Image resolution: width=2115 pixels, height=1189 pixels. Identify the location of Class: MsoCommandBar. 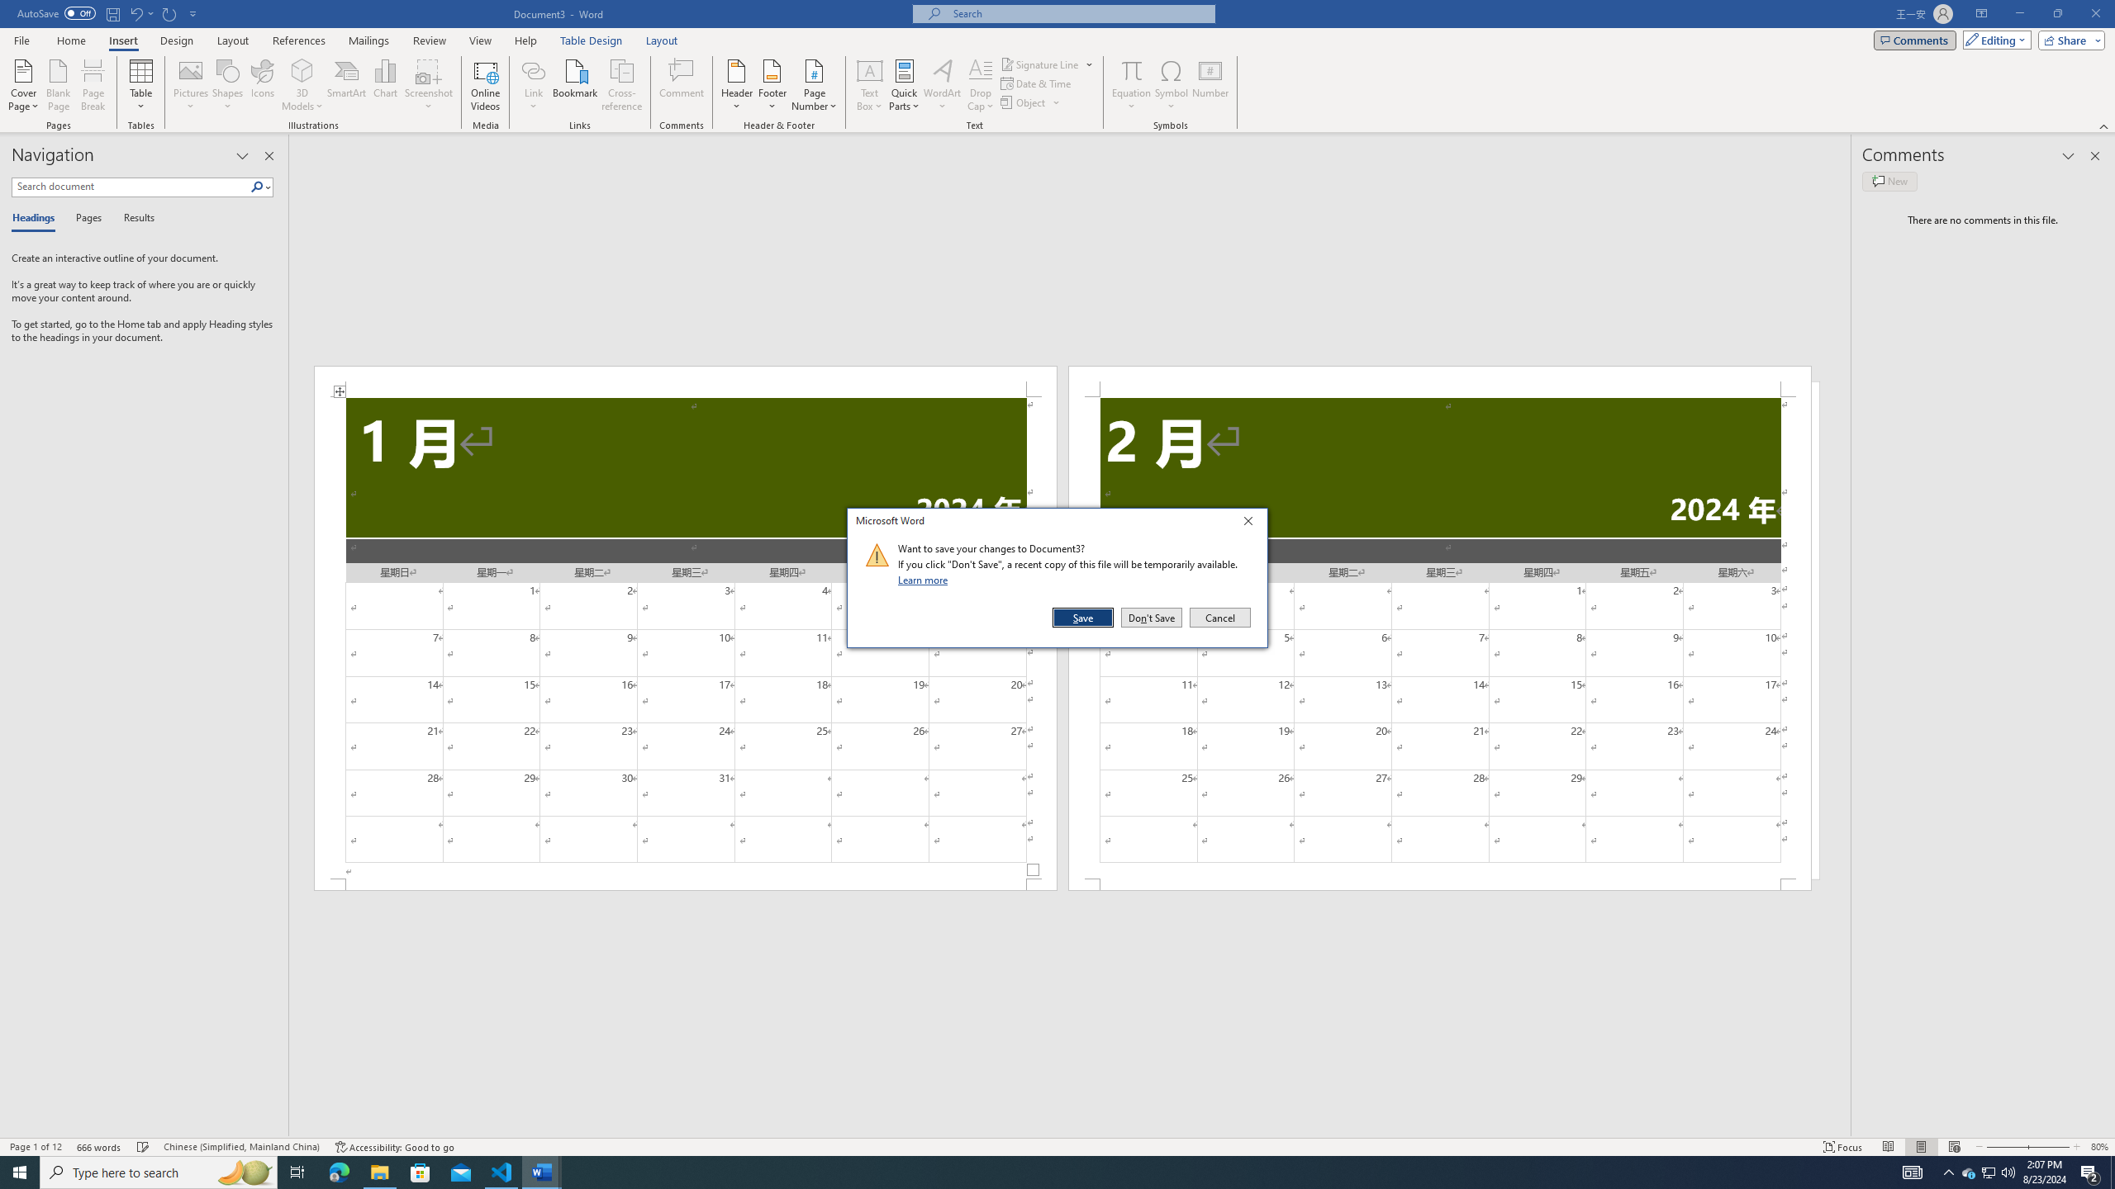
(1057, 1146).